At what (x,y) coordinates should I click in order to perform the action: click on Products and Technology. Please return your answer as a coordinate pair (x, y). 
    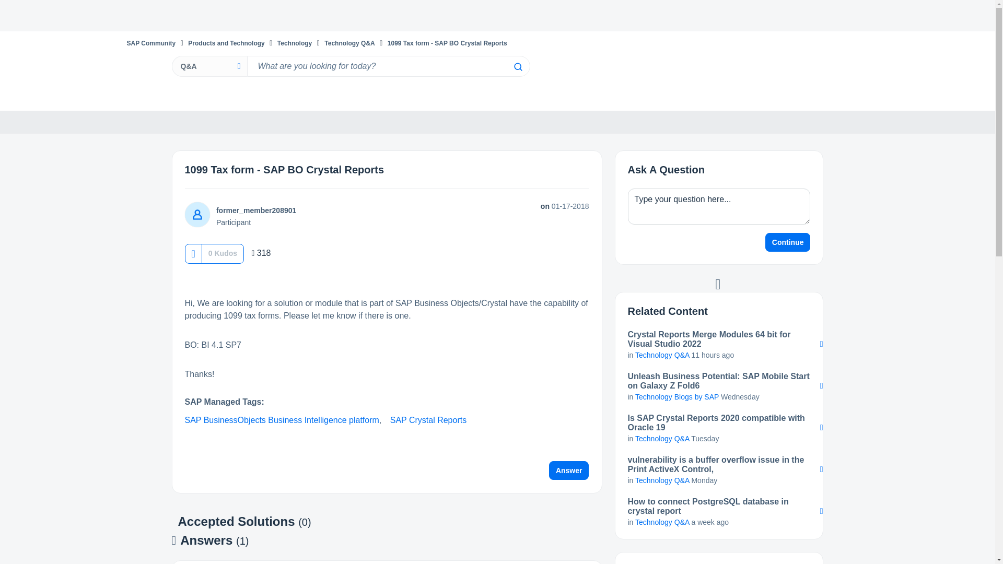
    Looking at the image, I should click on (226, 43).